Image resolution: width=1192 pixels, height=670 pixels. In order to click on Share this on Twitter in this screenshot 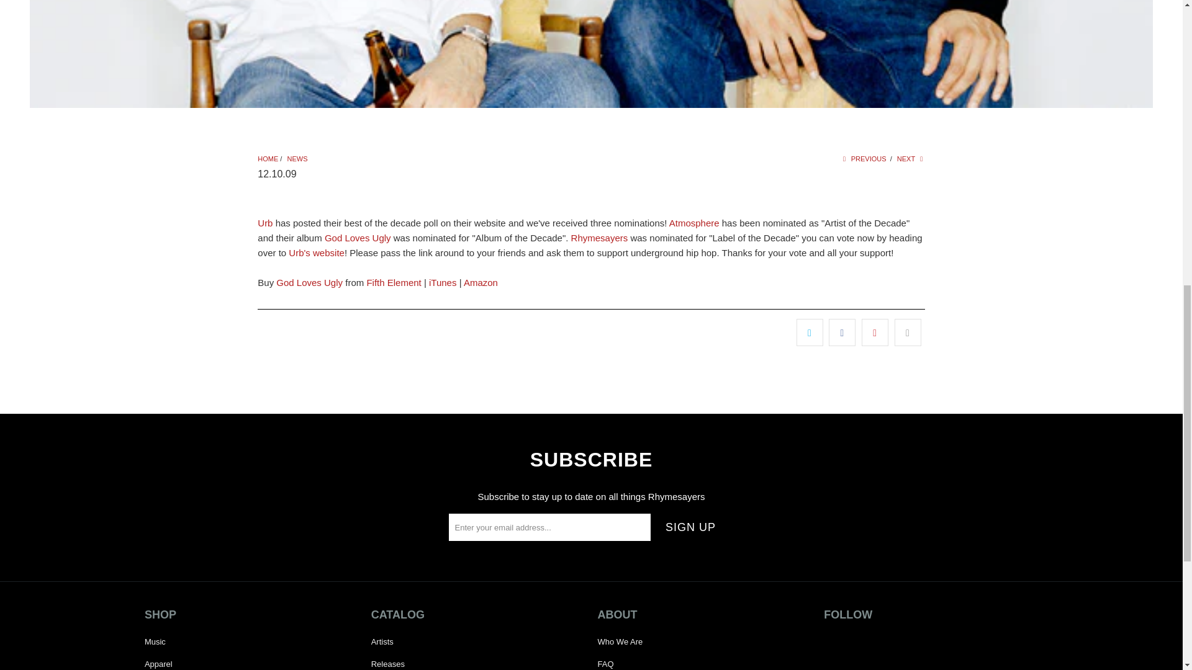, I will do `click(810, 333)`.